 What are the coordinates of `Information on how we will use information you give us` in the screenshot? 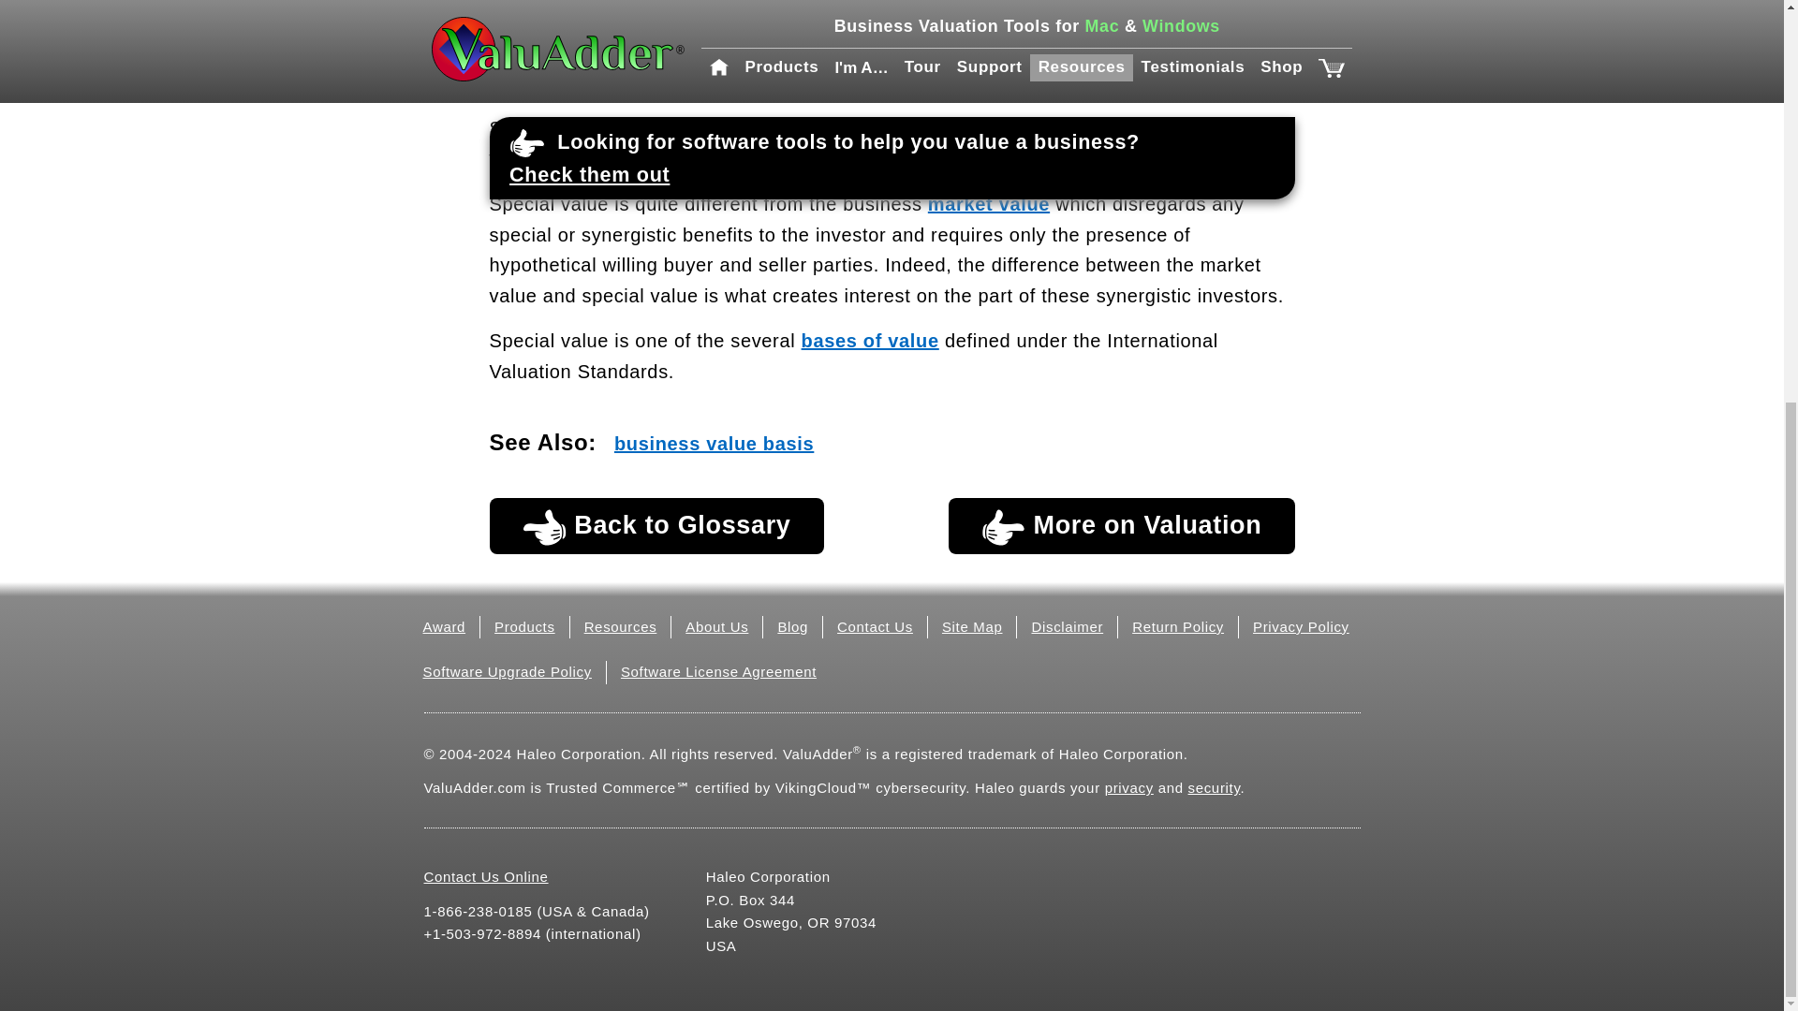 It's located at (1129, 786).